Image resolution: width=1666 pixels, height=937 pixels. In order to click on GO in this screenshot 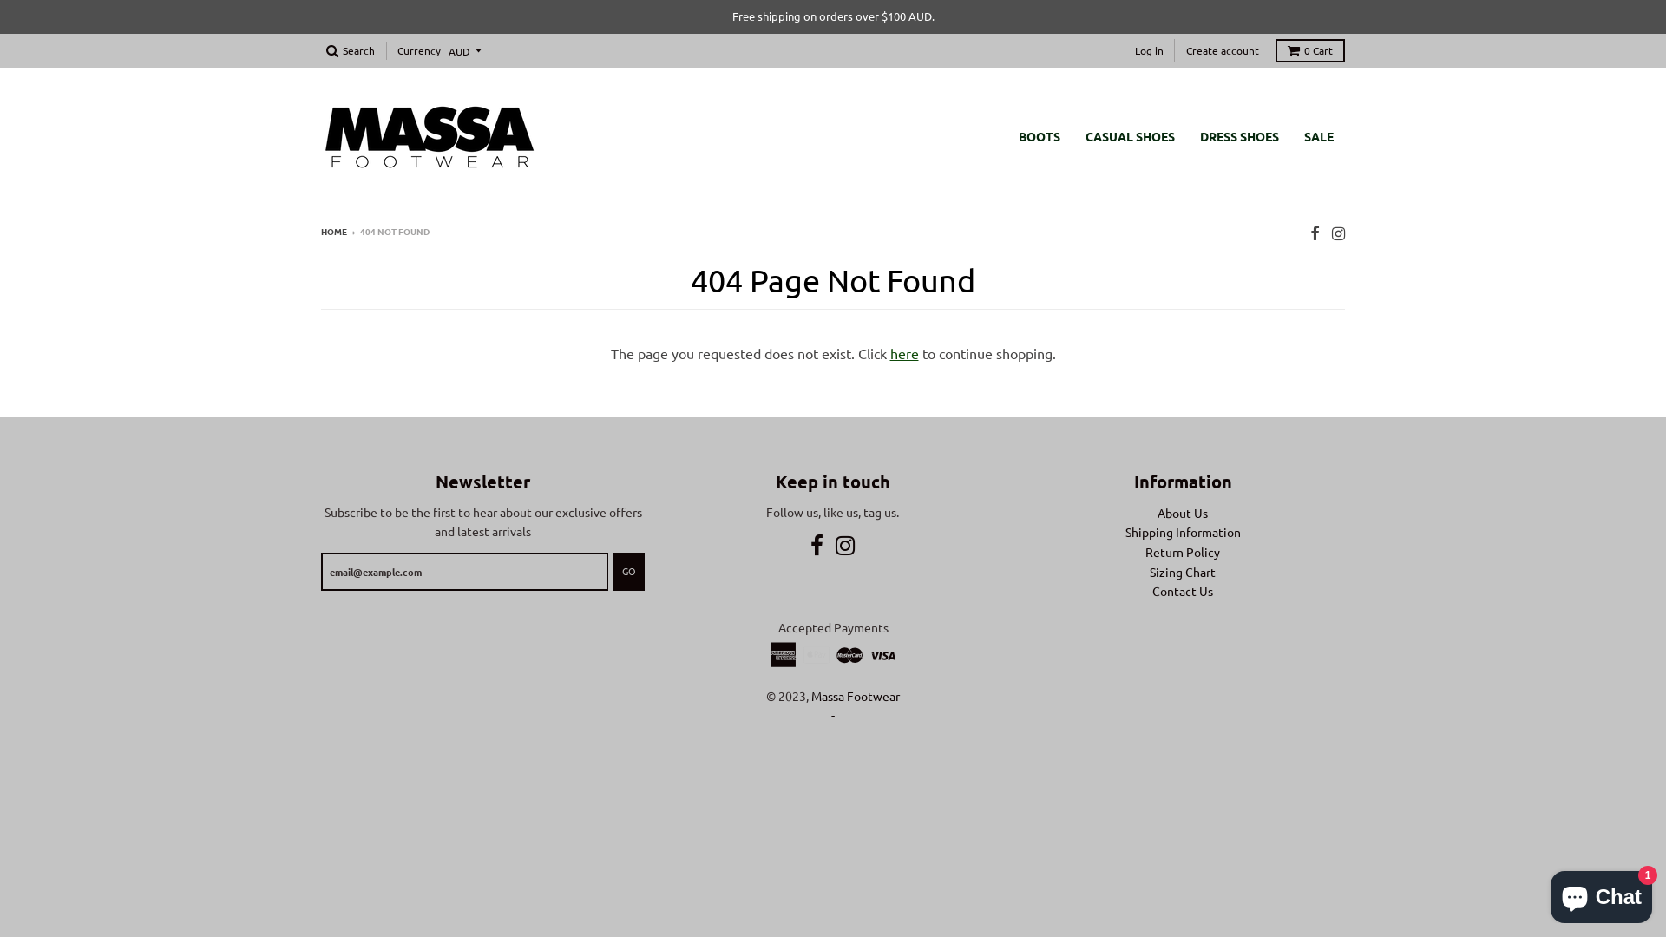, I will do `click(629, 572)`.